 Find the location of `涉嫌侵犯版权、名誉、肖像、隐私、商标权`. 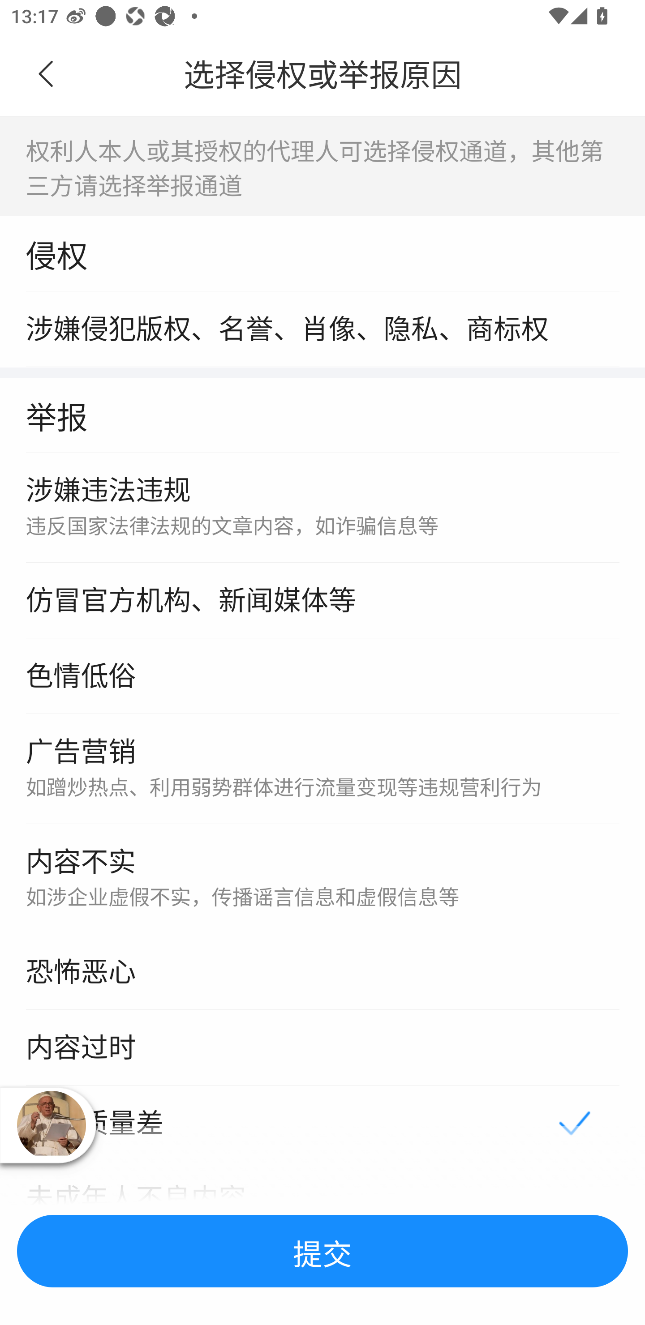

涉嫌侵犯版权、名誉、肖像、隐私、商标权 is located at coordinates (322, 329).